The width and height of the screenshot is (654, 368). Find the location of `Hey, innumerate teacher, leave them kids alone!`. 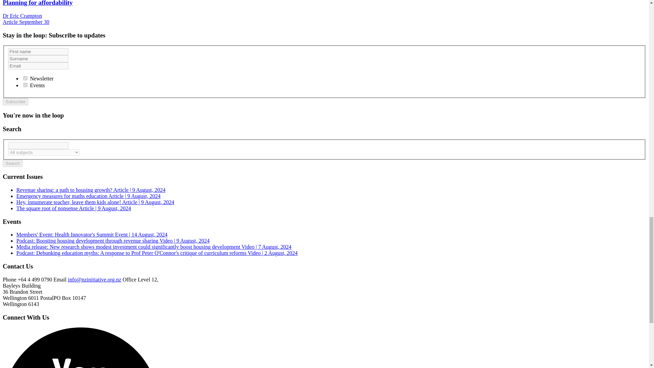

Hey, innumerate teacher, leave them kids alone! is located at coordinates (95, 202).